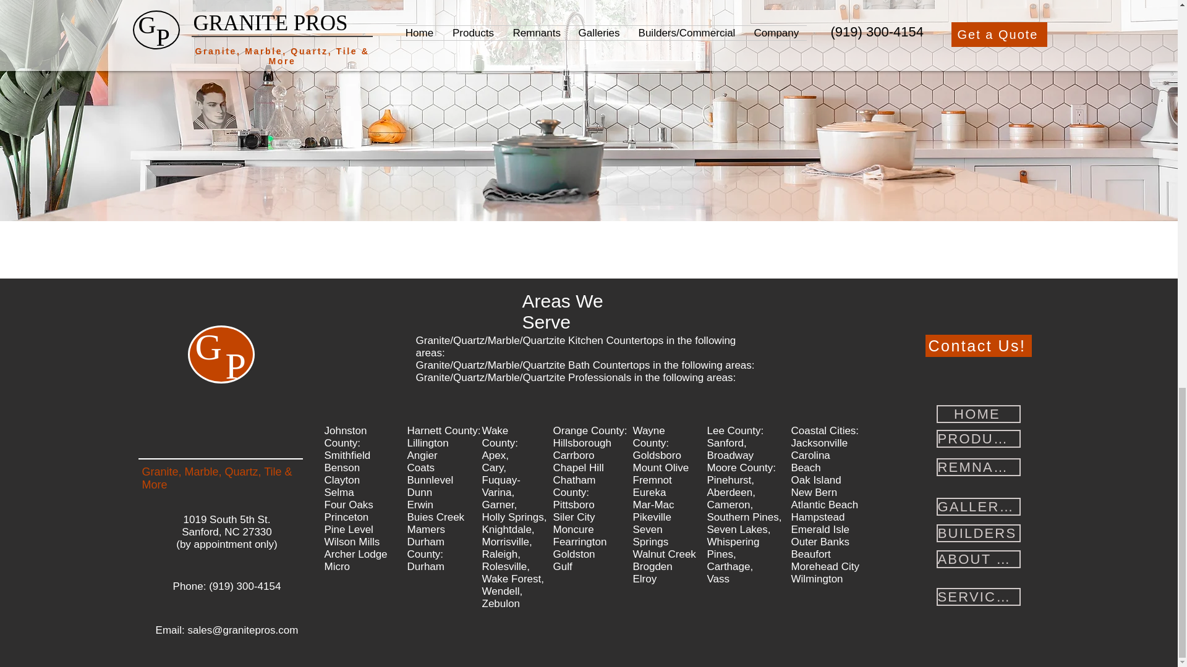  What do you see at coordinates (978, 560) in the screenshot?
I see `ABOUT US` at bounding box center [978, 560].